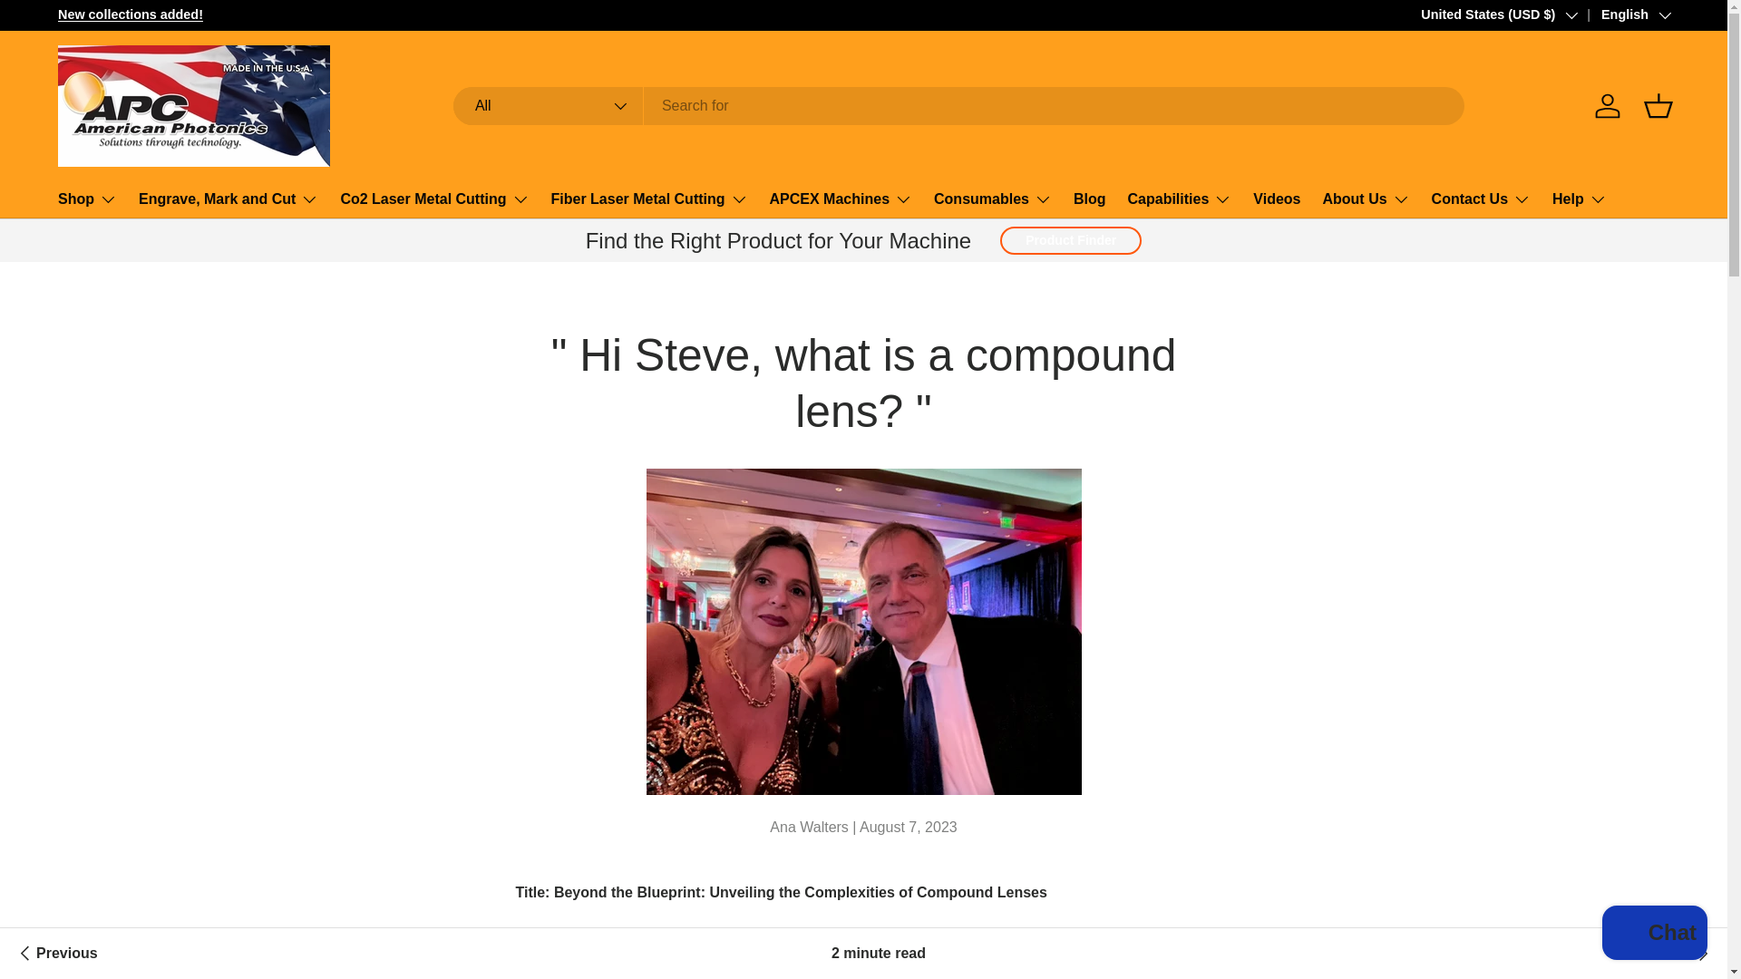  Describe the element at coordinates (83, 26) in the screenshot. I see `Skip to content` at that location.